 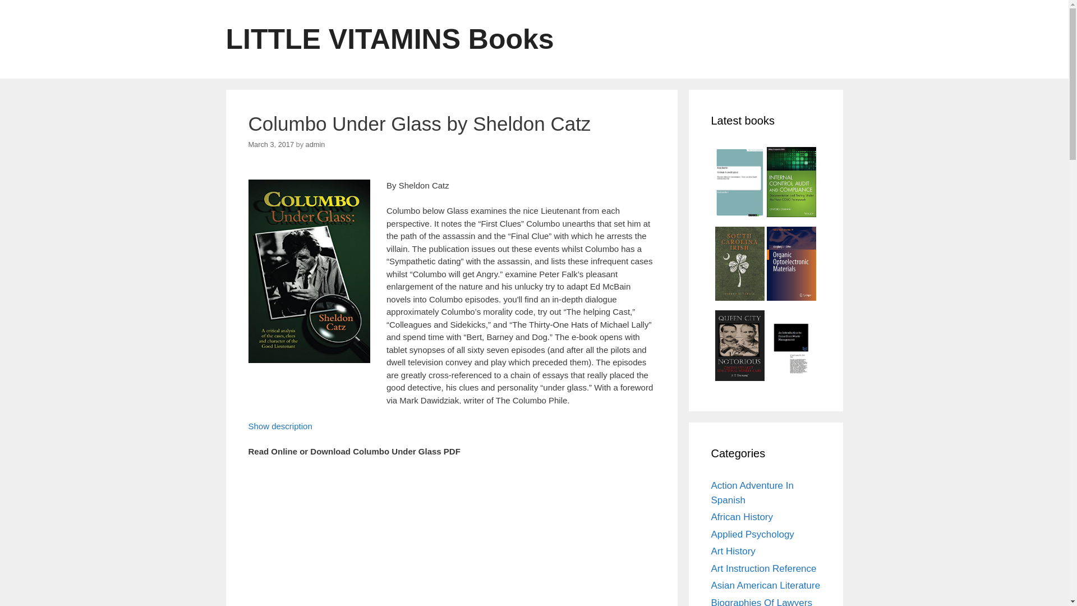 I want to click on admin, so click(x=315, y=144).